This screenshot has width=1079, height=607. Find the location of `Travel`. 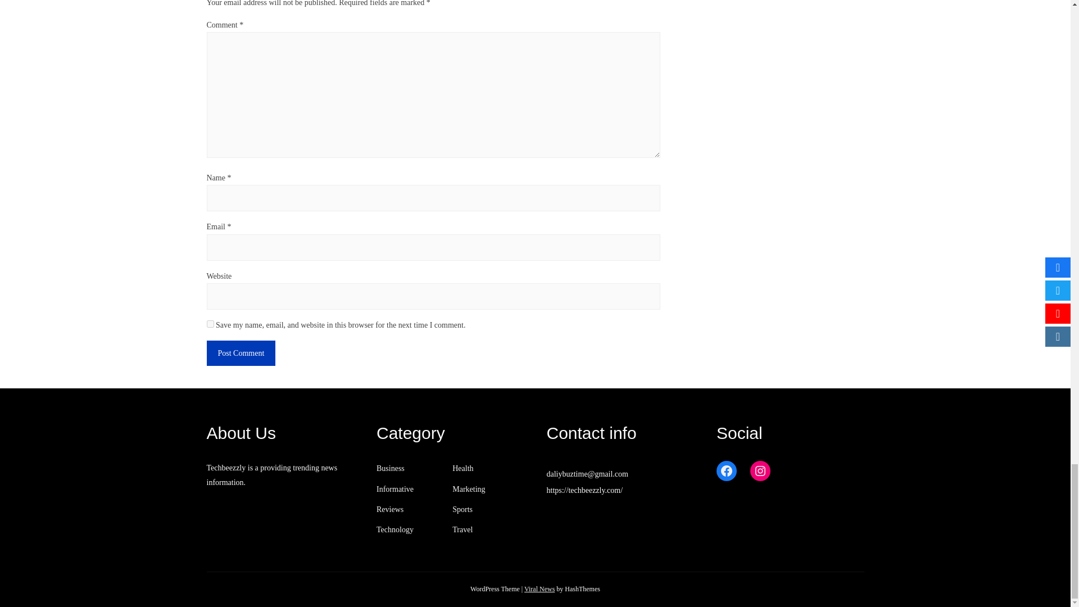

Travel is located at coordinates (462, 529).